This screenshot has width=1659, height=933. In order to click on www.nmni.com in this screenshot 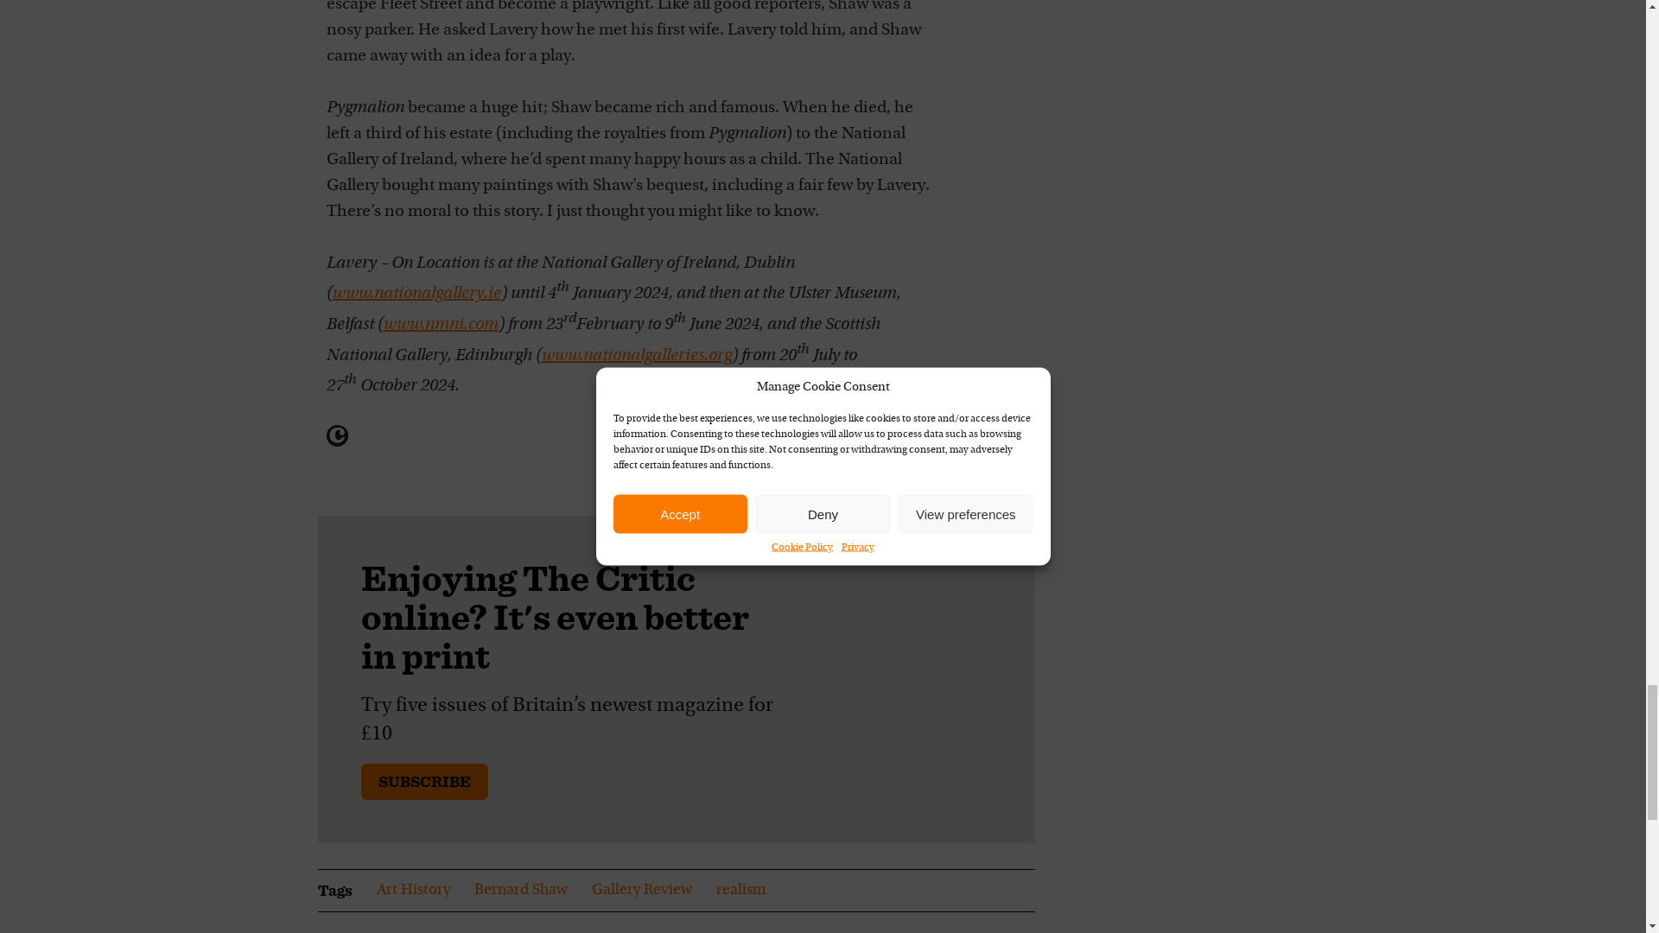, I will do `click(441, 325)`.